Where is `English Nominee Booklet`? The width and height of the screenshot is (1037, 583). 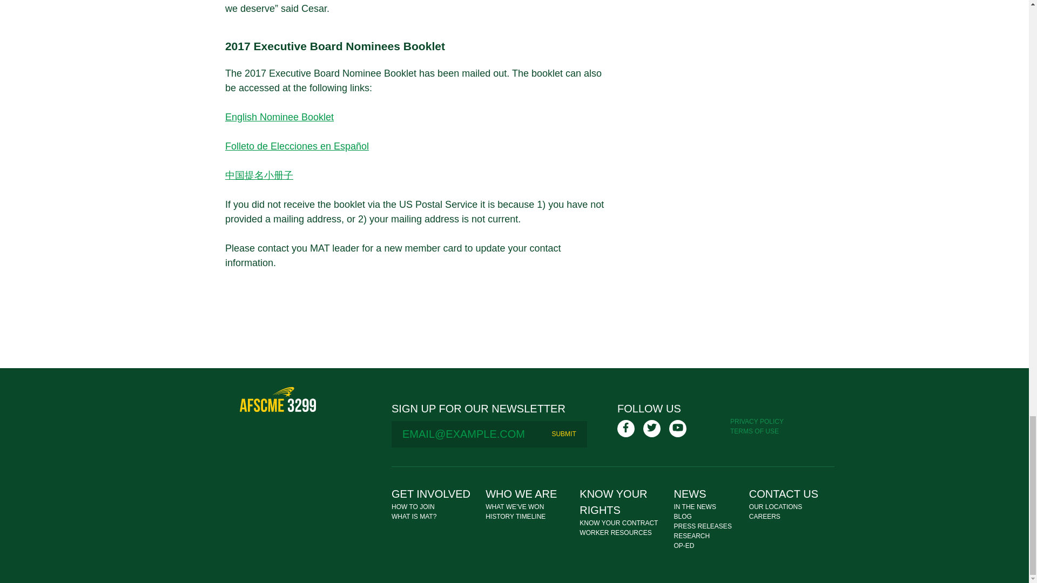 English Nominee Booklet is located at coordinates (279, 117).